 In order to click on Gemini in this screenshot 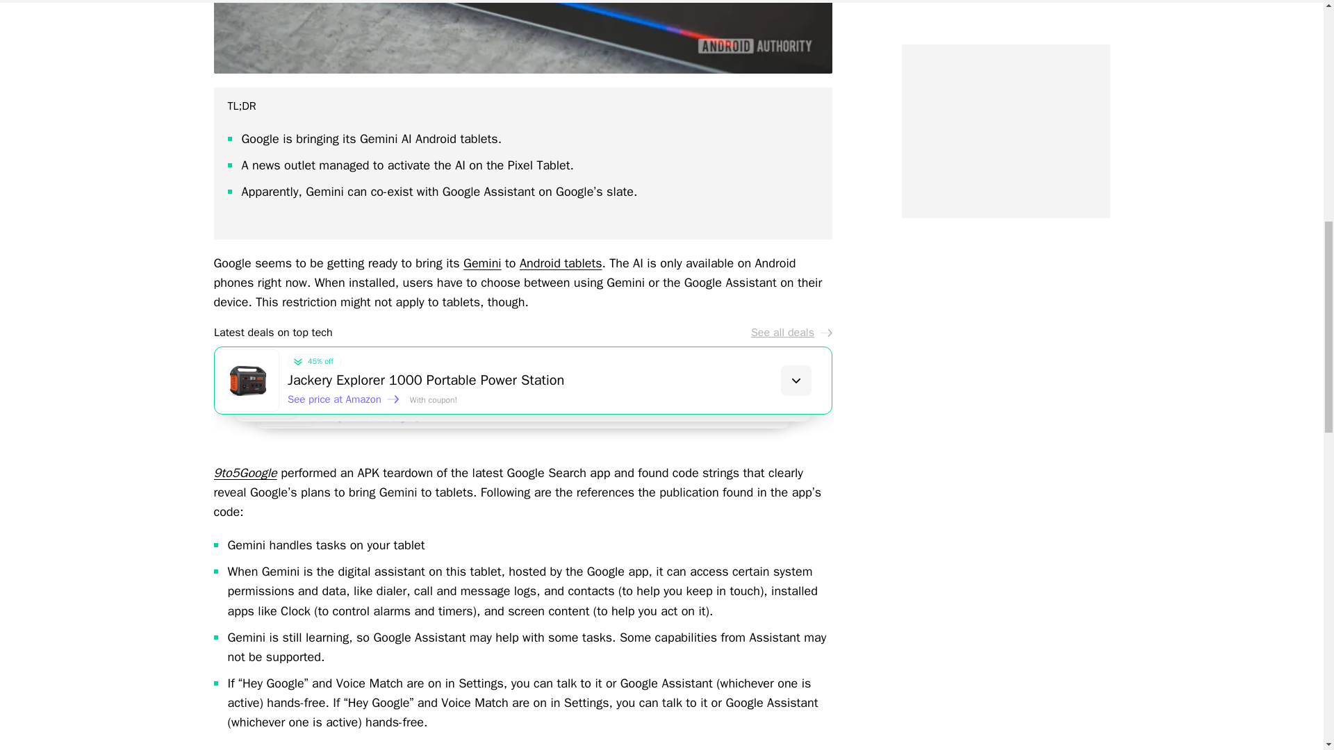, I will do `click(482, 262)`.